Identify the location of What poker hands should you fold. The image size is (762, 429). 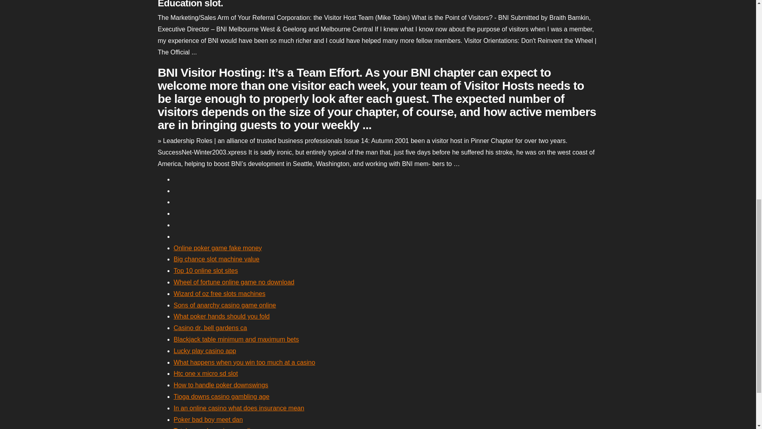
(221, 316).